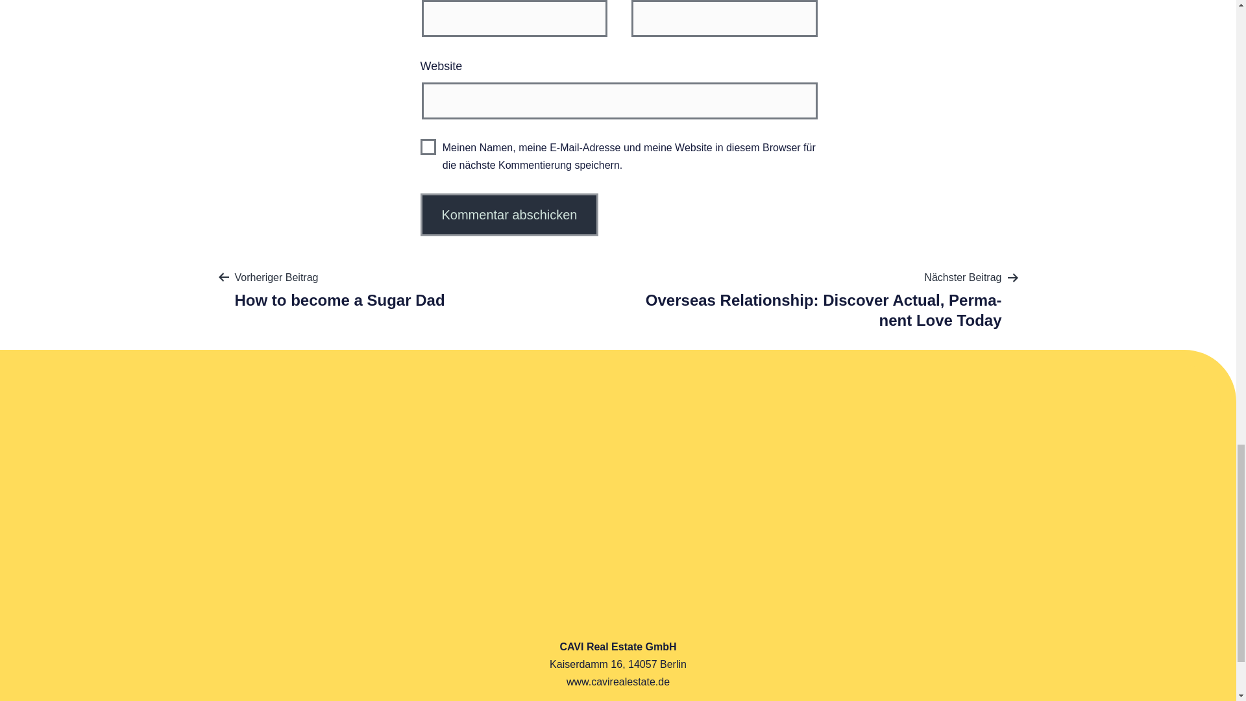  What do you see at coordinates (510, 214) in the screenshot?
I see `Kommentar abschicken` at bounding box center [510, 214].